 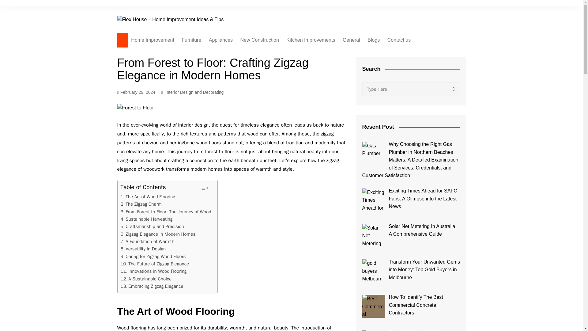 What do you see at coordinates (155, 264) in the screenshot?
I see `The Future of Zigzag Elegance` at bounding box center [155, 264].